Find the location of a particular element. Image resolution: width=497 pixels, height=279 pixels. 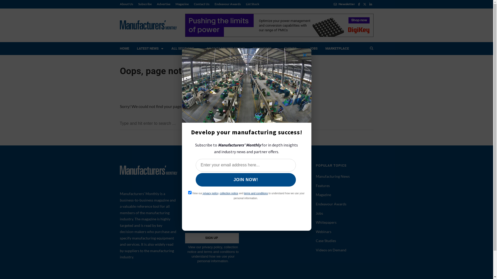

Newsletter is located at coordinates (344, 4).